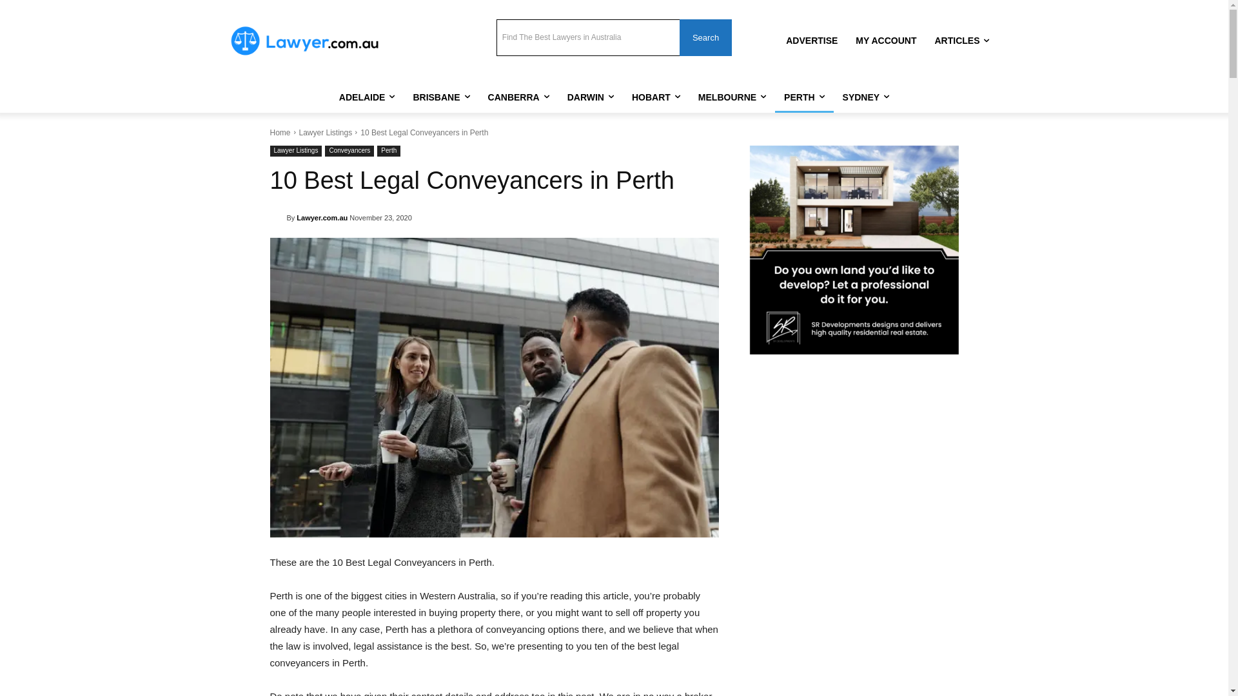 The width and height of the screenshot is (1238, 696). Describe the element at coordinates (368, 97) in the screenshot. I see `ADELAIDE` at that location.